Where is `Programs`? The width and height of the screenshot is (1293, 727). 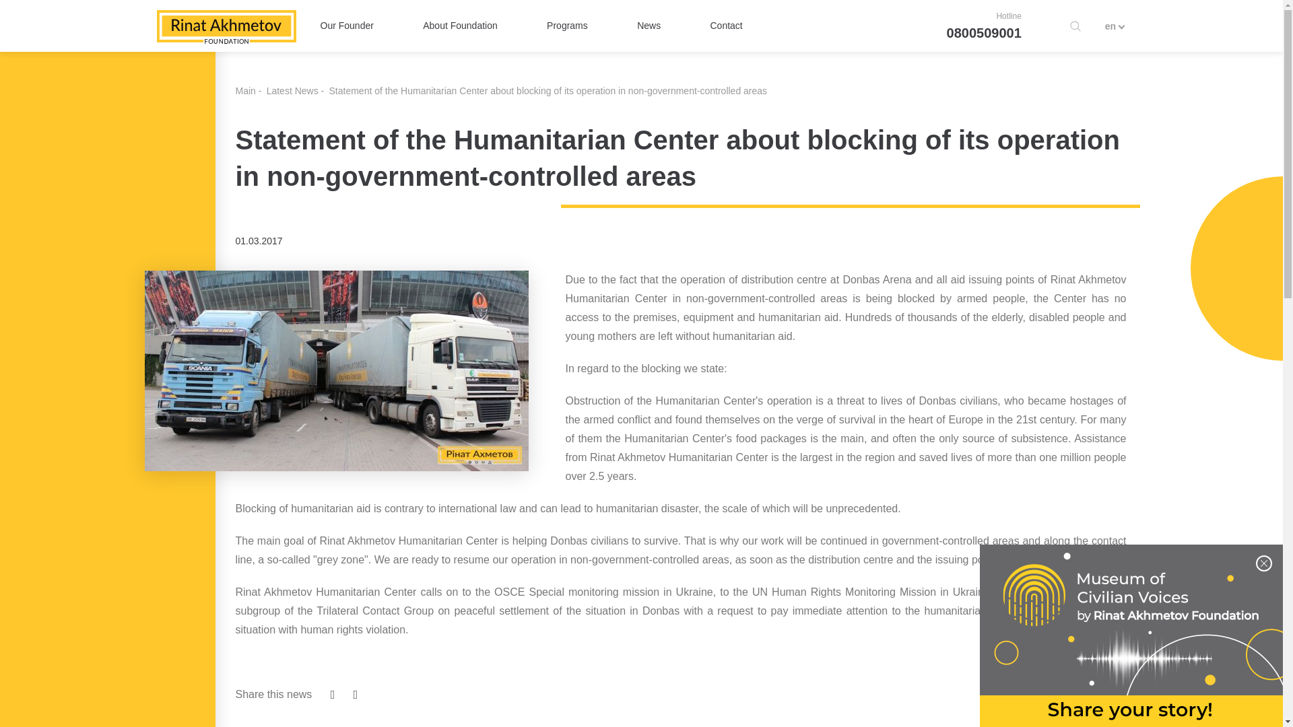 Programs is located at coordinates (567, 26).